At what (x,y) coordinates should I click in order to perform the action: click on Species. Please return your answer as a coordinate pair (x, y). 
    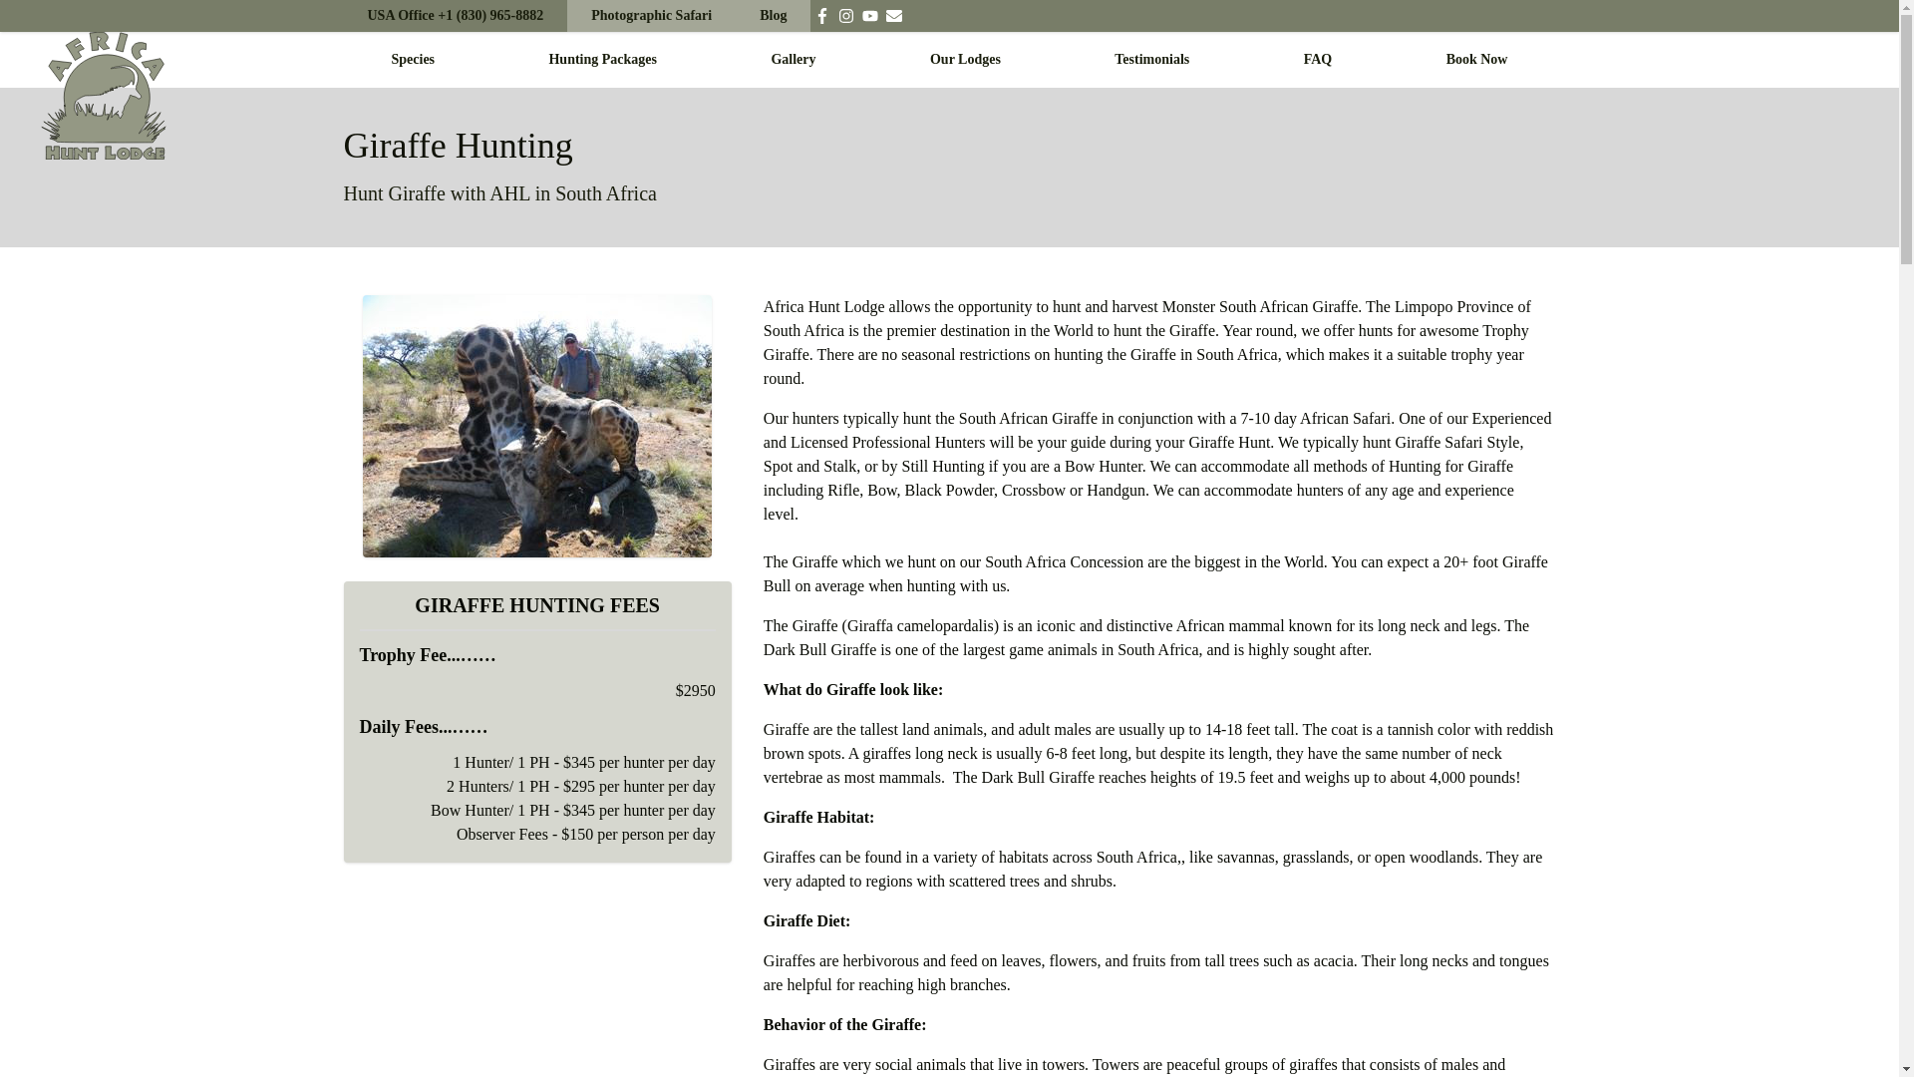
    Looking at the image, I should click on (412, 59).